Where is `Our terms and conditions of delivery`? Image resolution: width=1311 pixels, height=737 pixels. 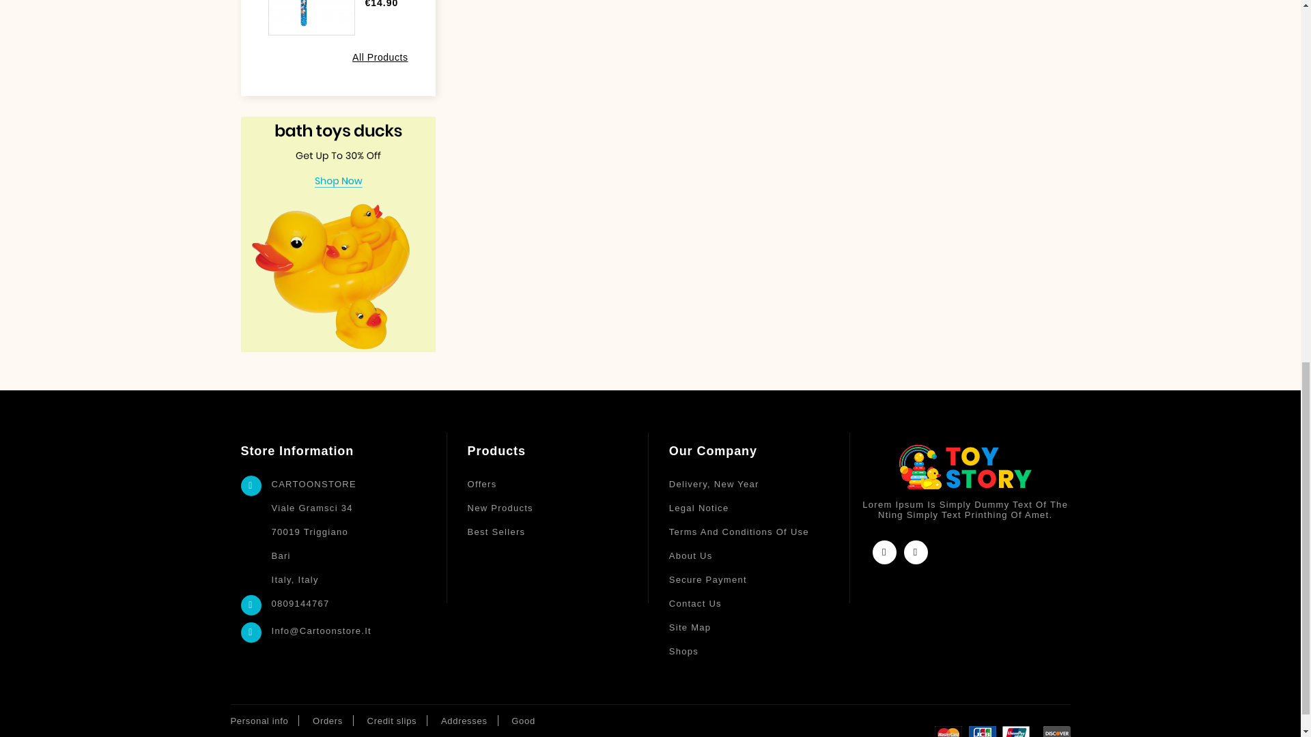
Our terms and conditions of delivery is located at coordinates (759, 484).